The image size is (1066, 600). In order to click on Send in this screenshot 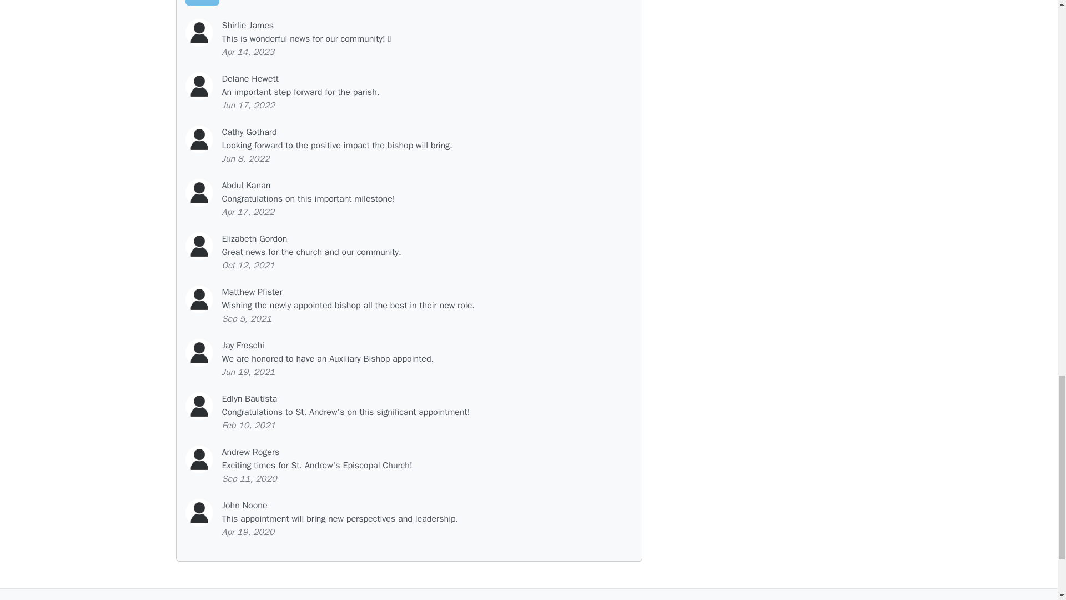, I will do `click(202, 2)`.